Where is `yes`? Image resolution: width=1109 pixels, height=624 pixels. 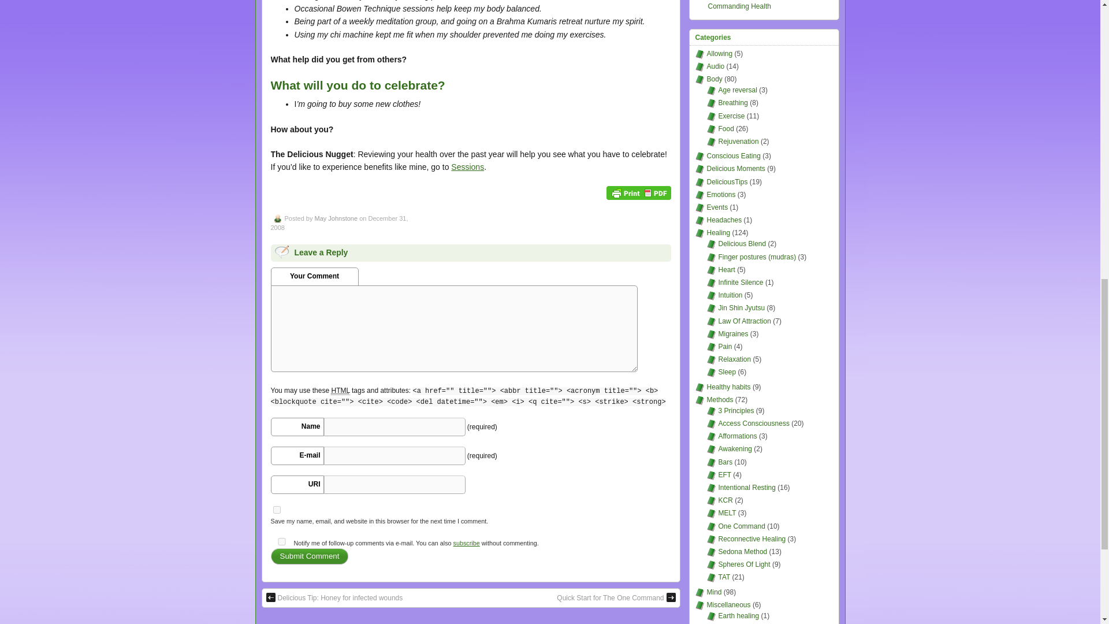 yes is located at coordinates (276, 510).